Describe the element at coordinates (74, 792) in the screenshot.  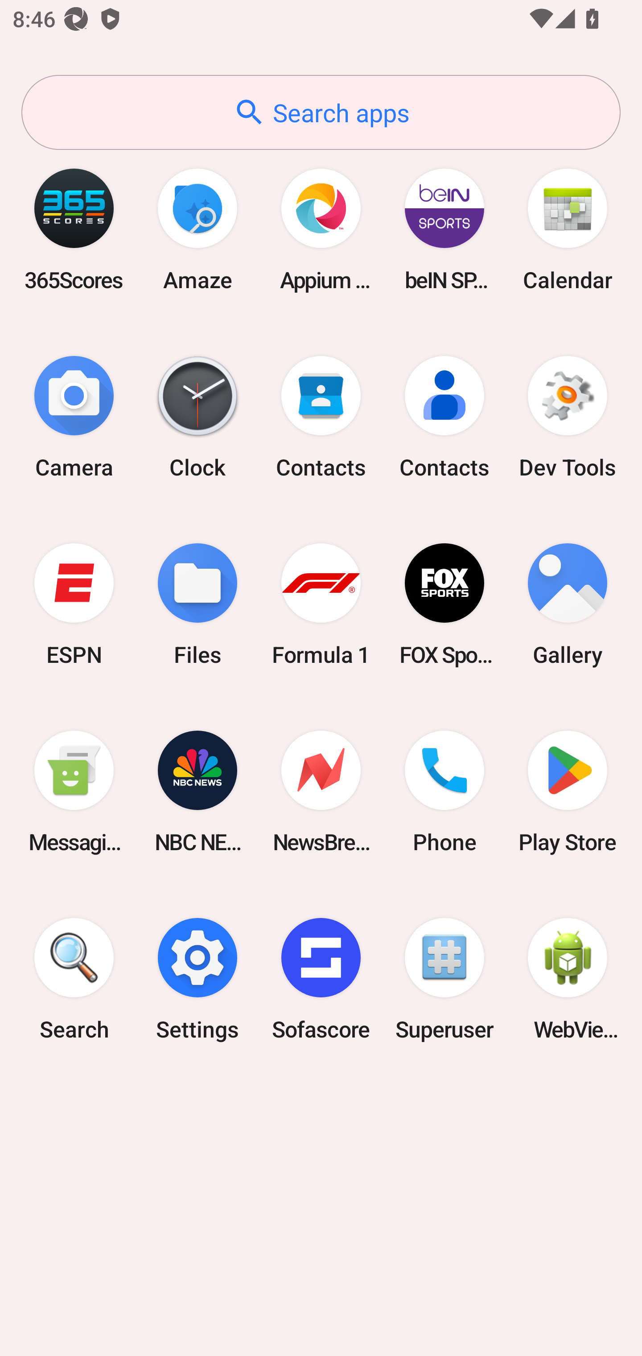
I see `Messaging` at that location.